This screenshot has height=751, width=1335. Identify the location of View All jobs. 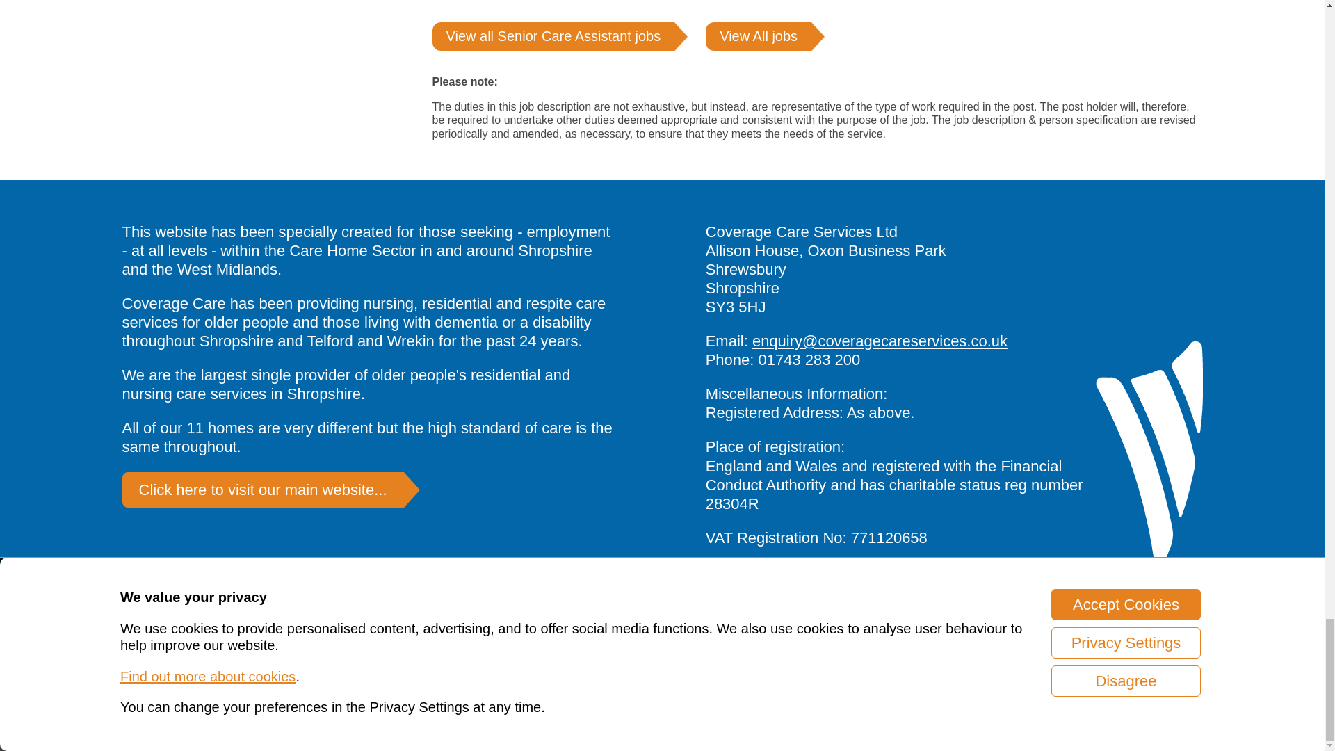
(759, 36).